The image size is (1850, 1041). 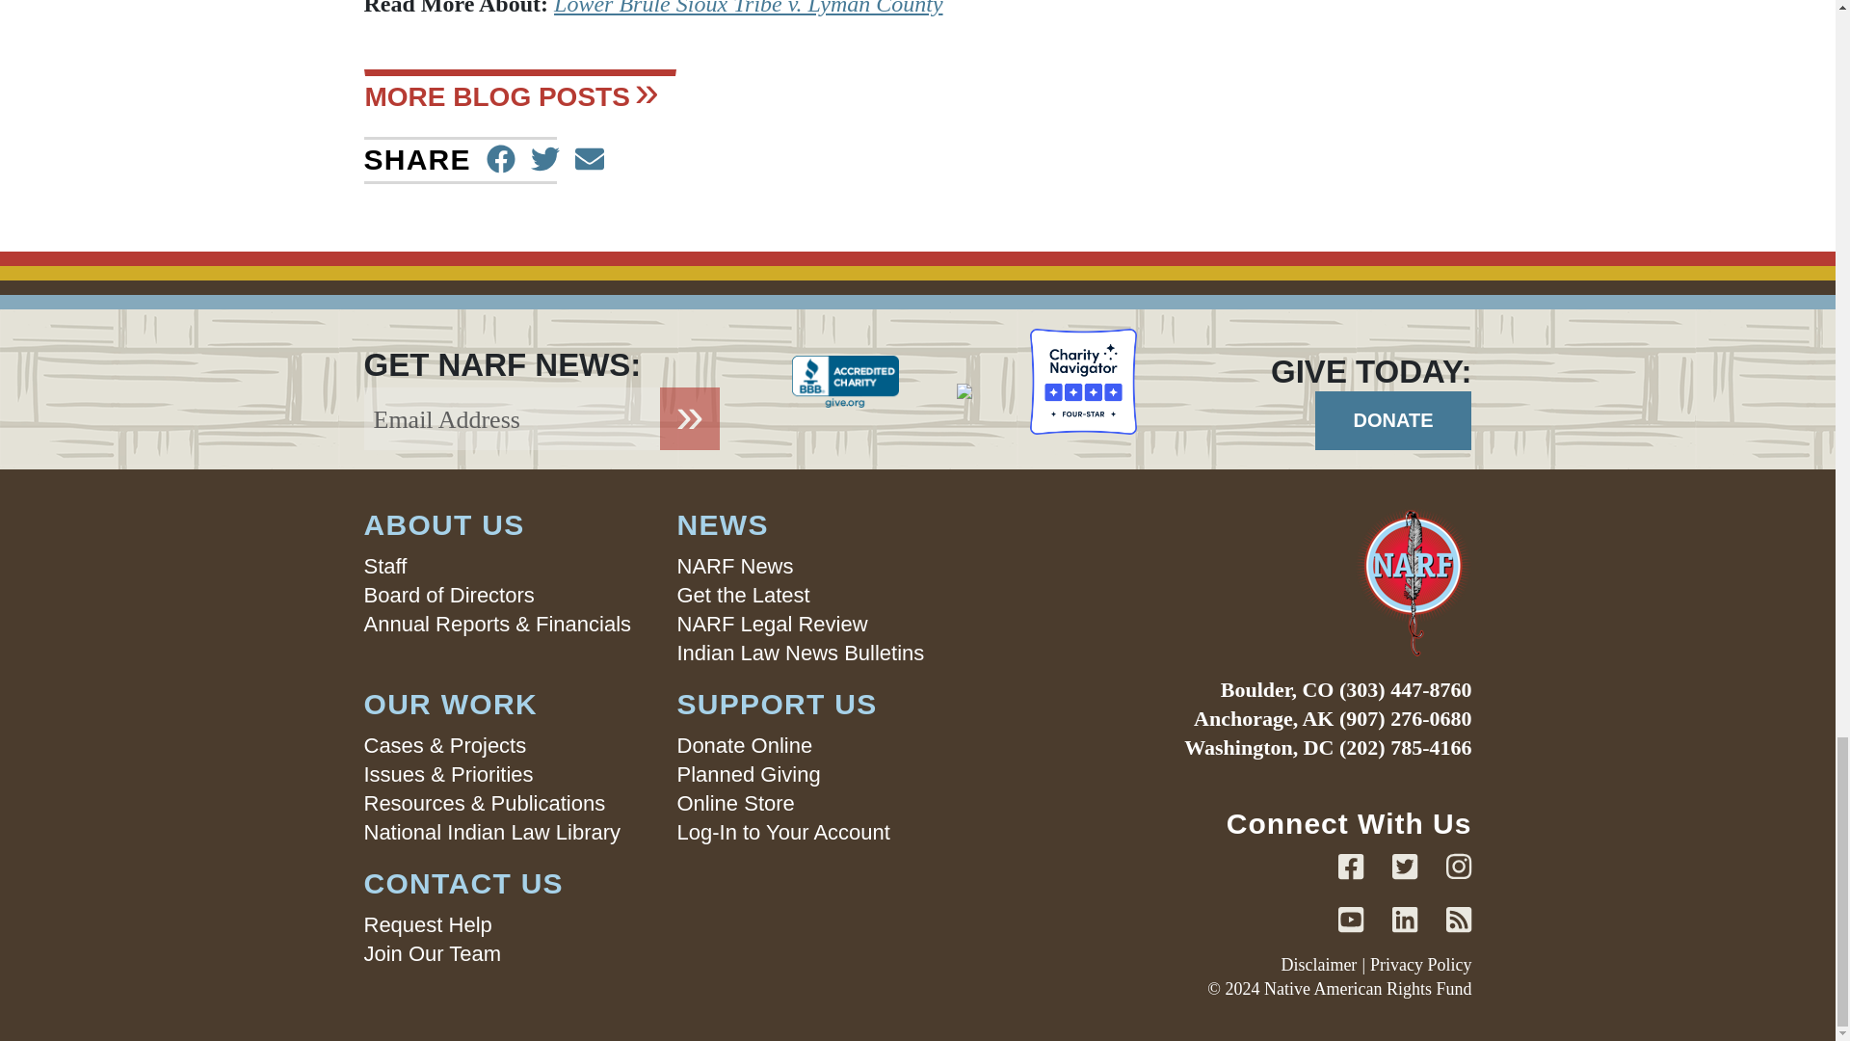 I want to click on Native American Rights Fund, so click(x=1247, y=582).